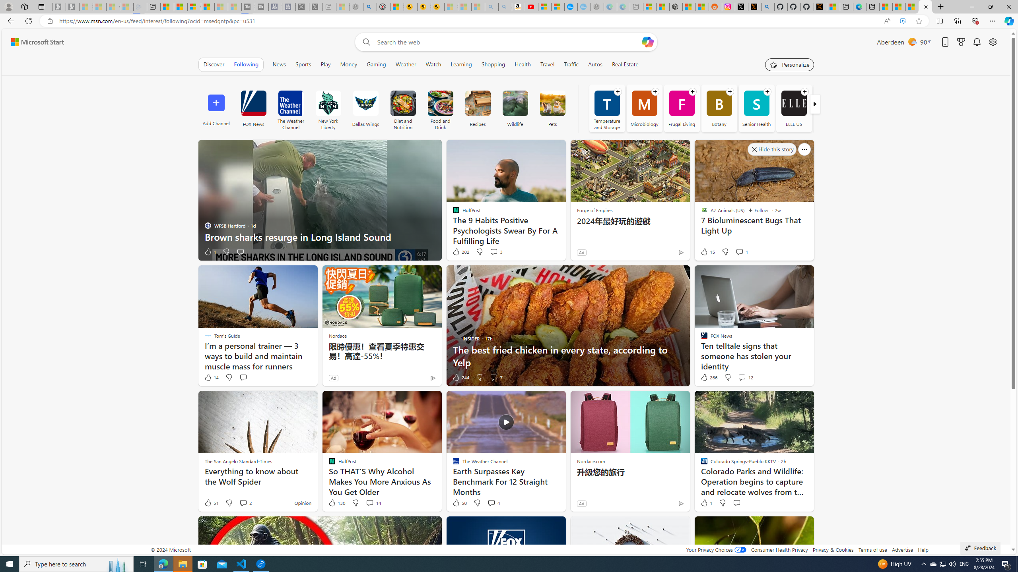 This screenshot has width=1018, height=572. I want to click on View comments 3 Comment, so click(496, 252).